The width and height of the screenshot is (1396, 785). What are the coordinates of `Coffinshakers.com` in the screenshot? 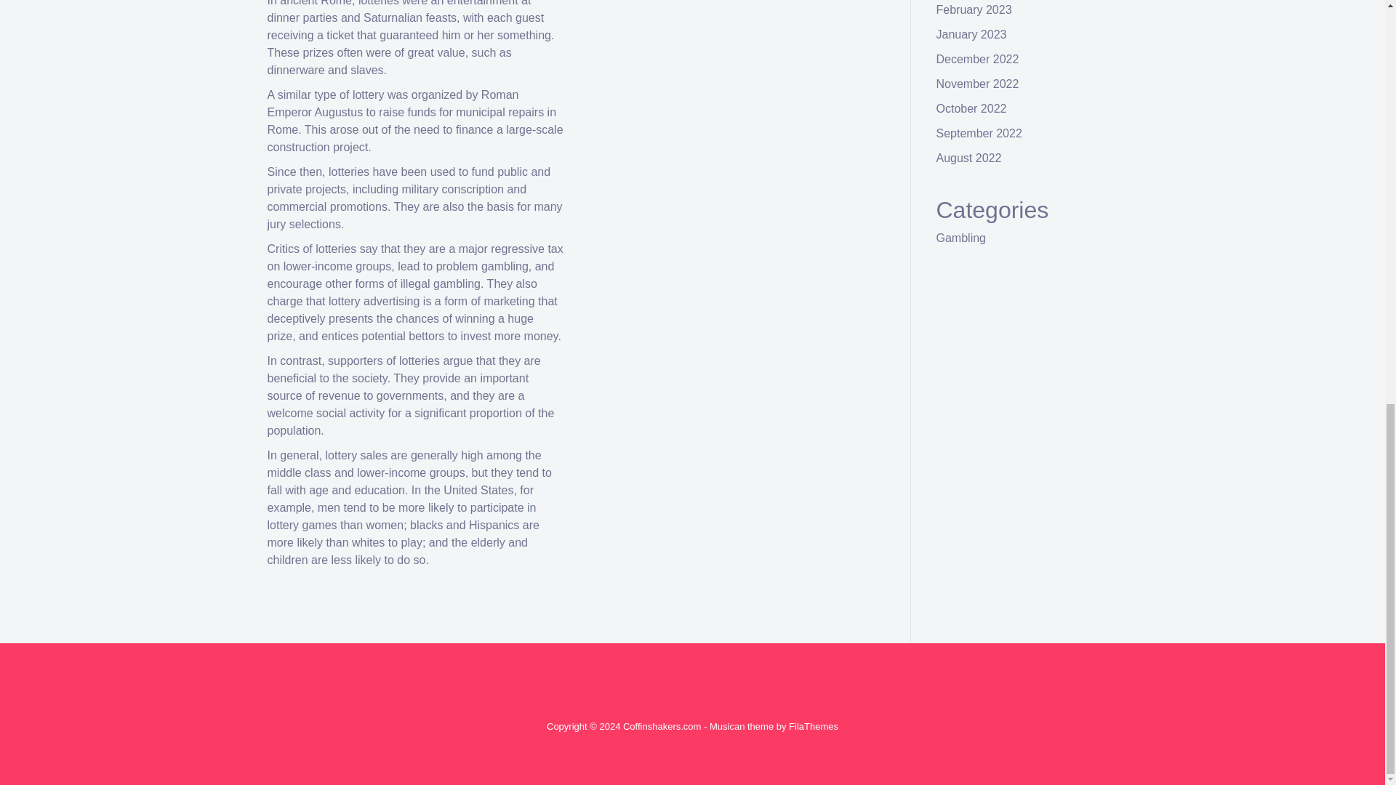 It's located at (662, 726).